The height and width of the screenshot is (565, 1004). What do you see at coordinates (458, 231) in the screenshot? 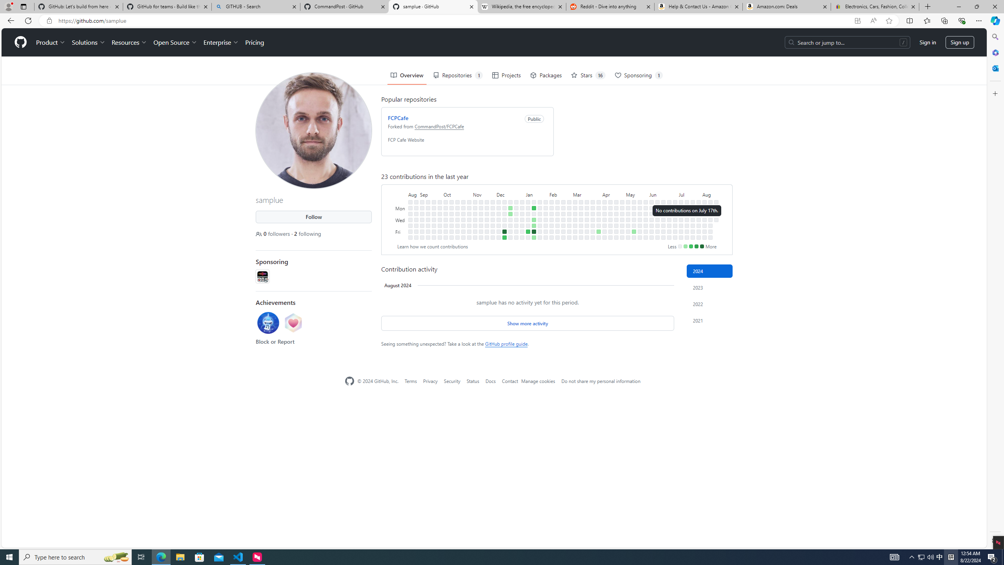
I see `No contributions on October 20th.` at bounding box center [458, 231].